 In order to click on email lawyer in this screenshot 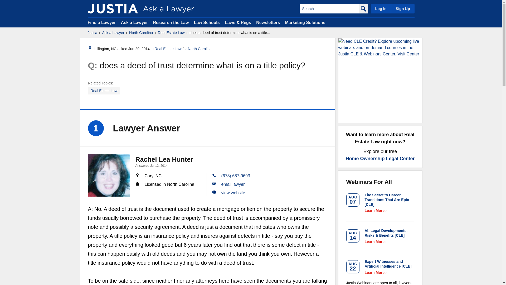, I will do `click(233, 184)`.